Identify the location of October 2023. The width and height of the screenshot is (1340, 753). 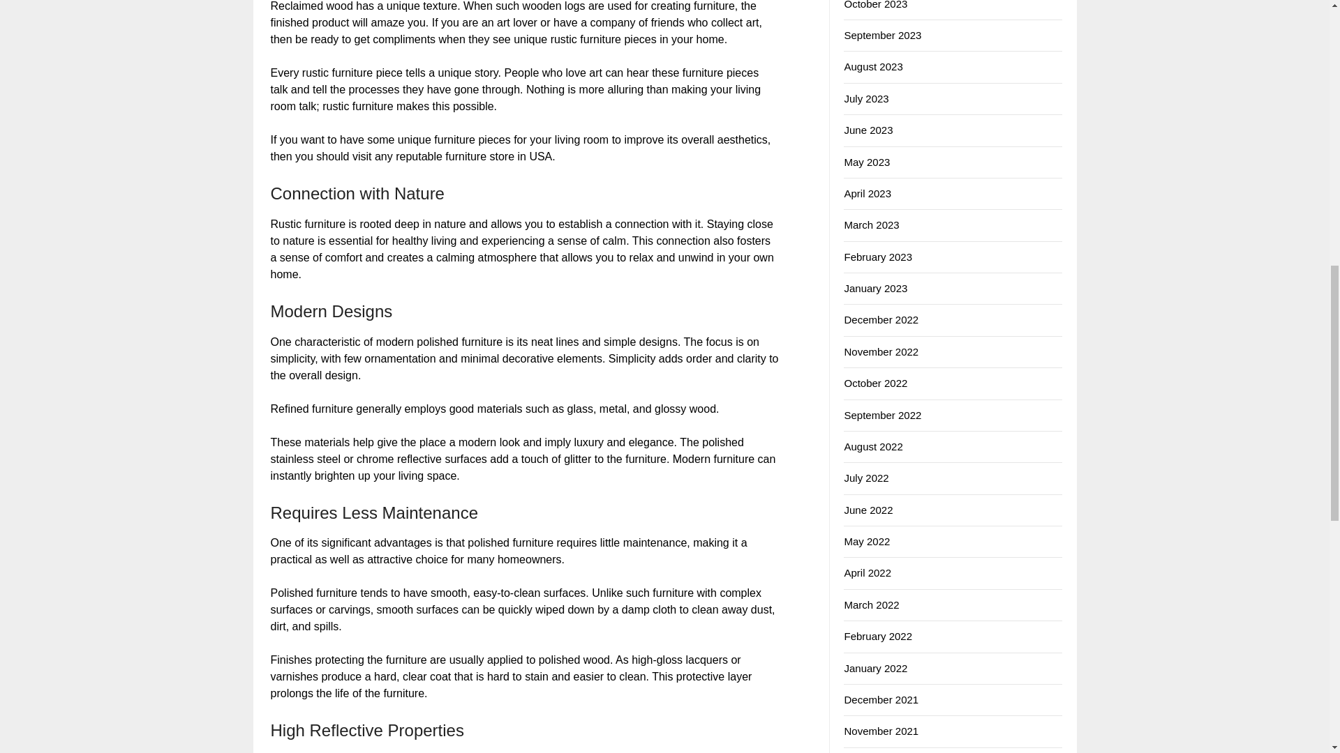
(875, 5).